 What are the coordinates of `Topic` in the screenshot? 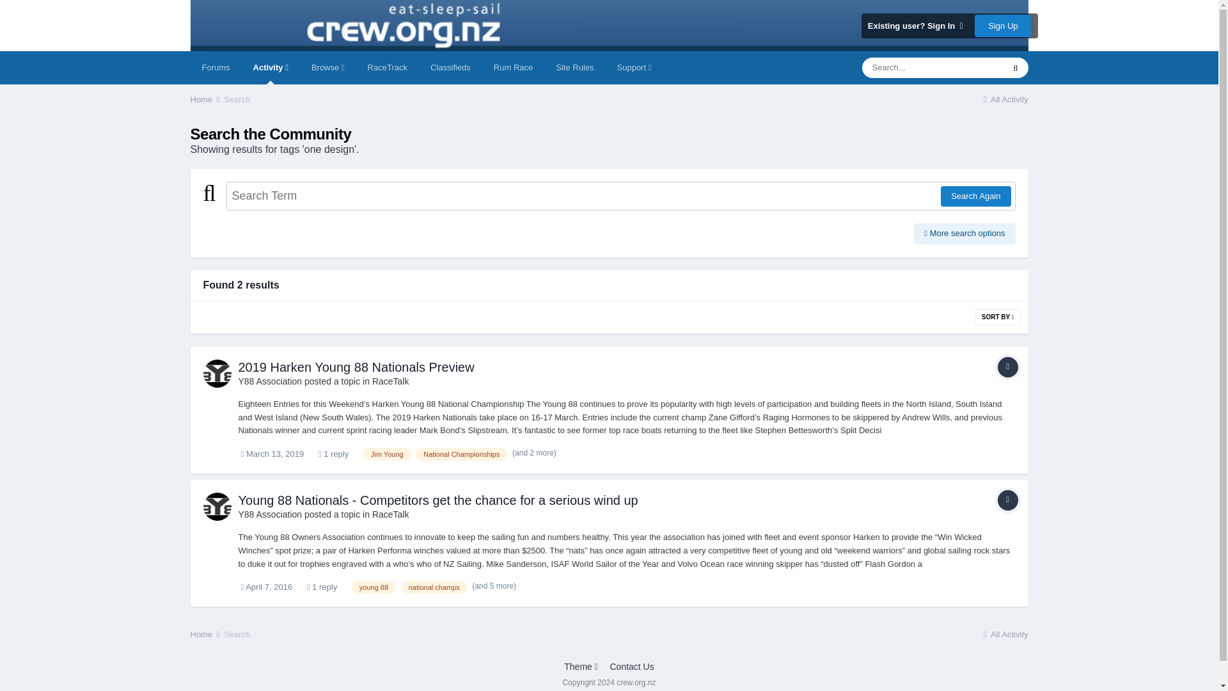 It's located at (1007, 500).